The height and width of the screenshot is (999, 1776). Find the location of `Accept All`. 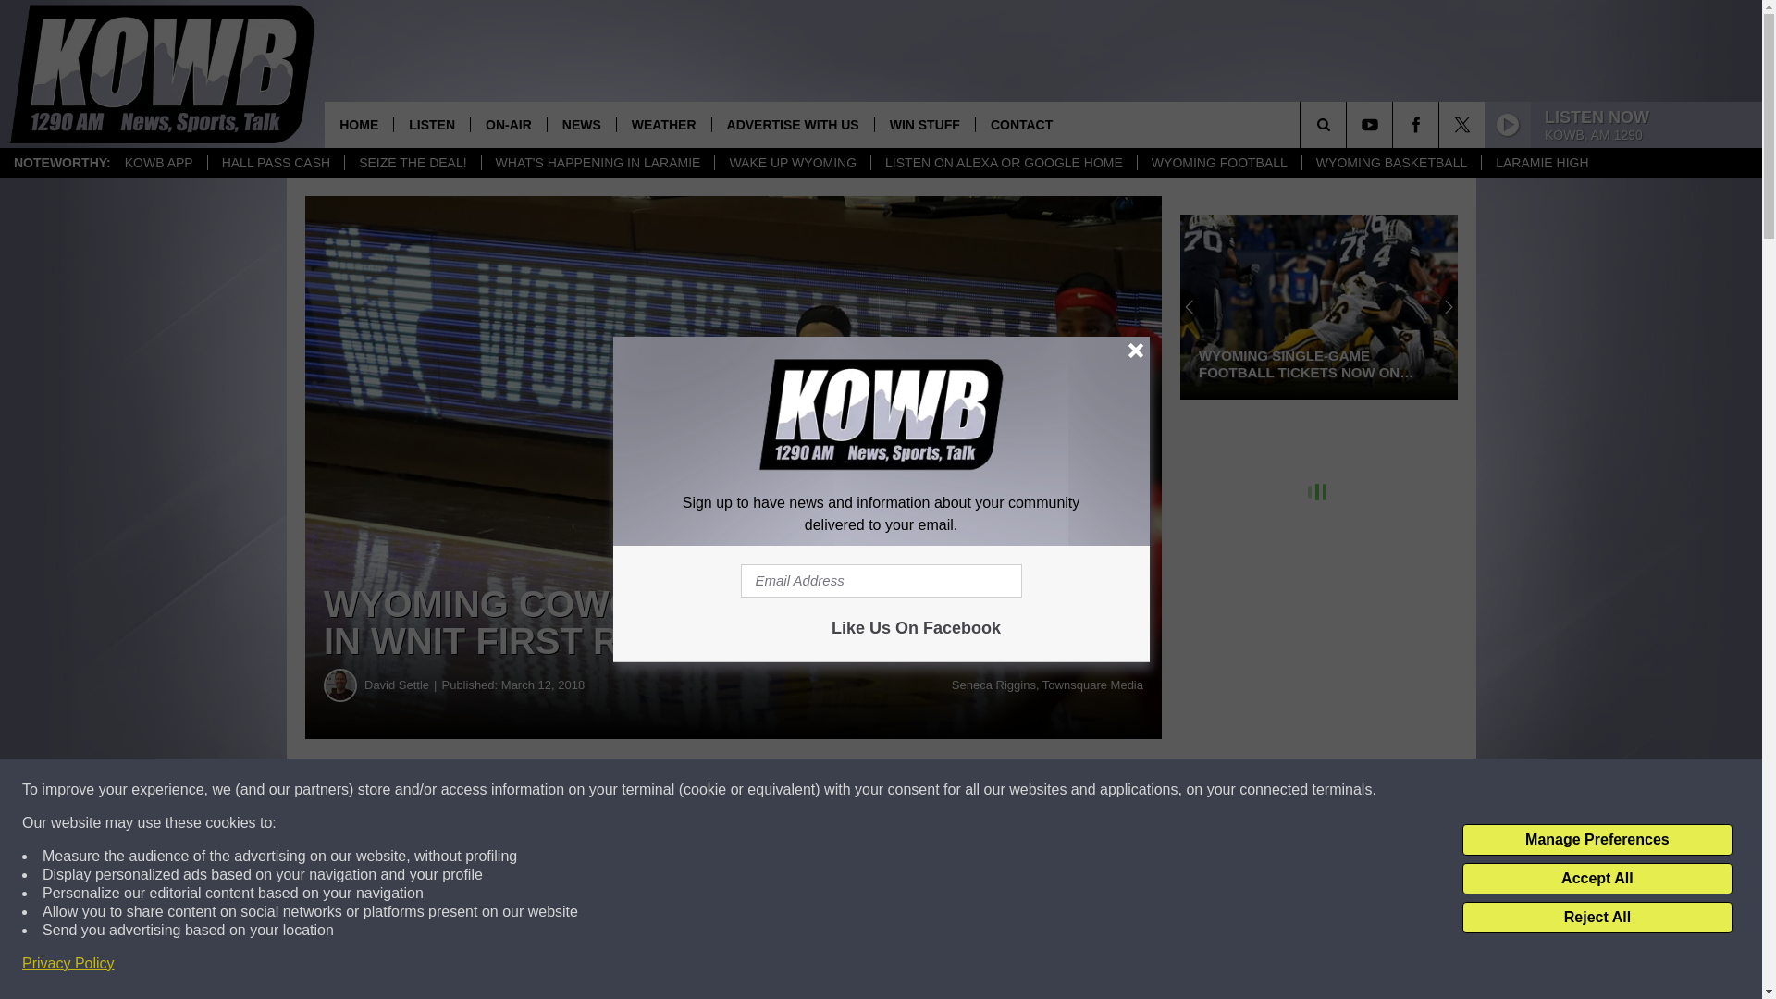

Accept All is located at coordinates (1597, 879).